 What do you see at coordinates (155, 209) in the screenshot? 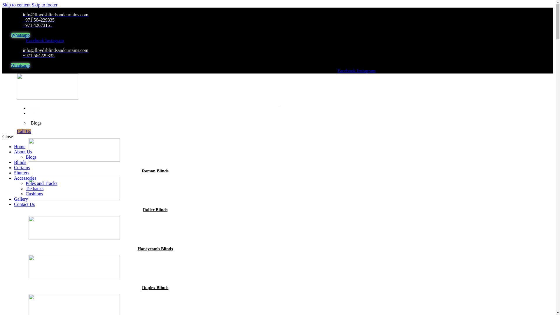
I see `Roller Blinds` at bounding box center [155, 209].